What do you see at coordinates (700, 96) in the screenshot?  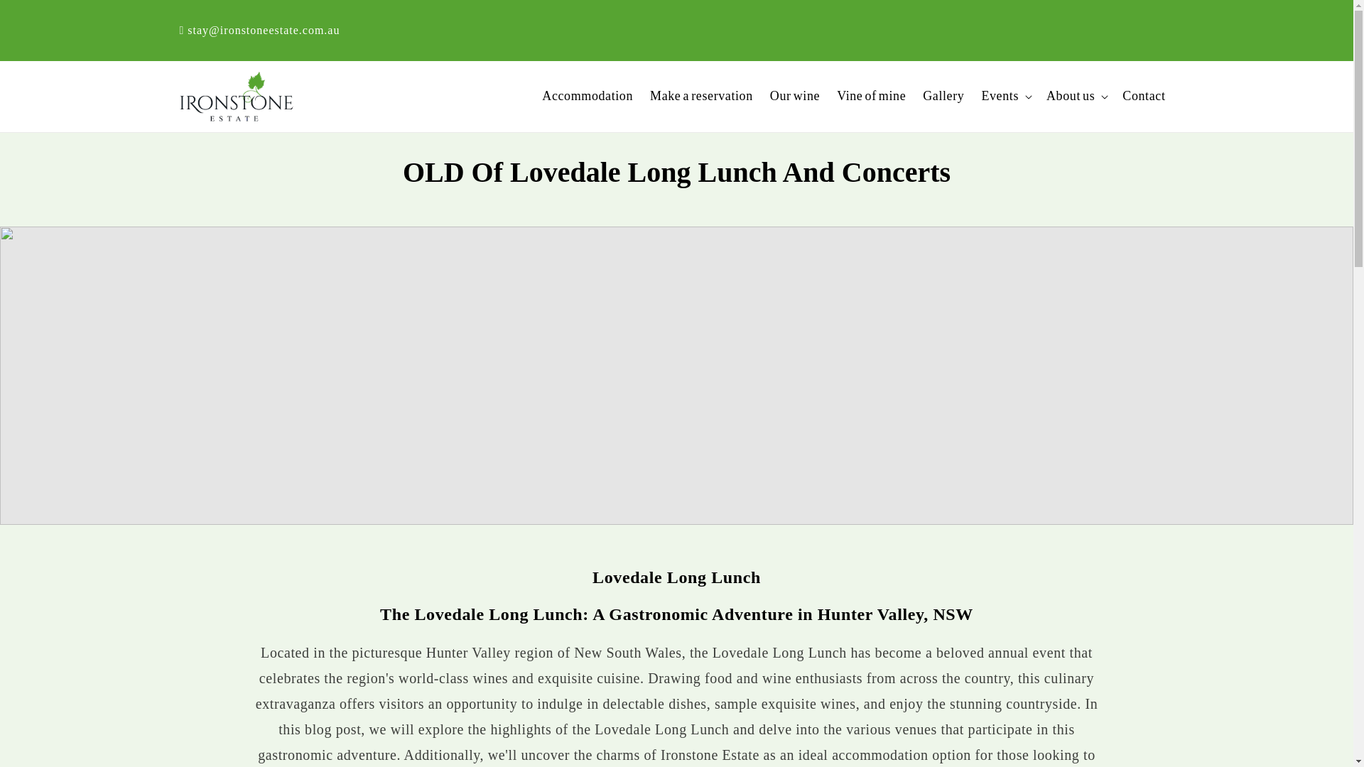 I see `Make a reservation` at bounding box center [700, 96].